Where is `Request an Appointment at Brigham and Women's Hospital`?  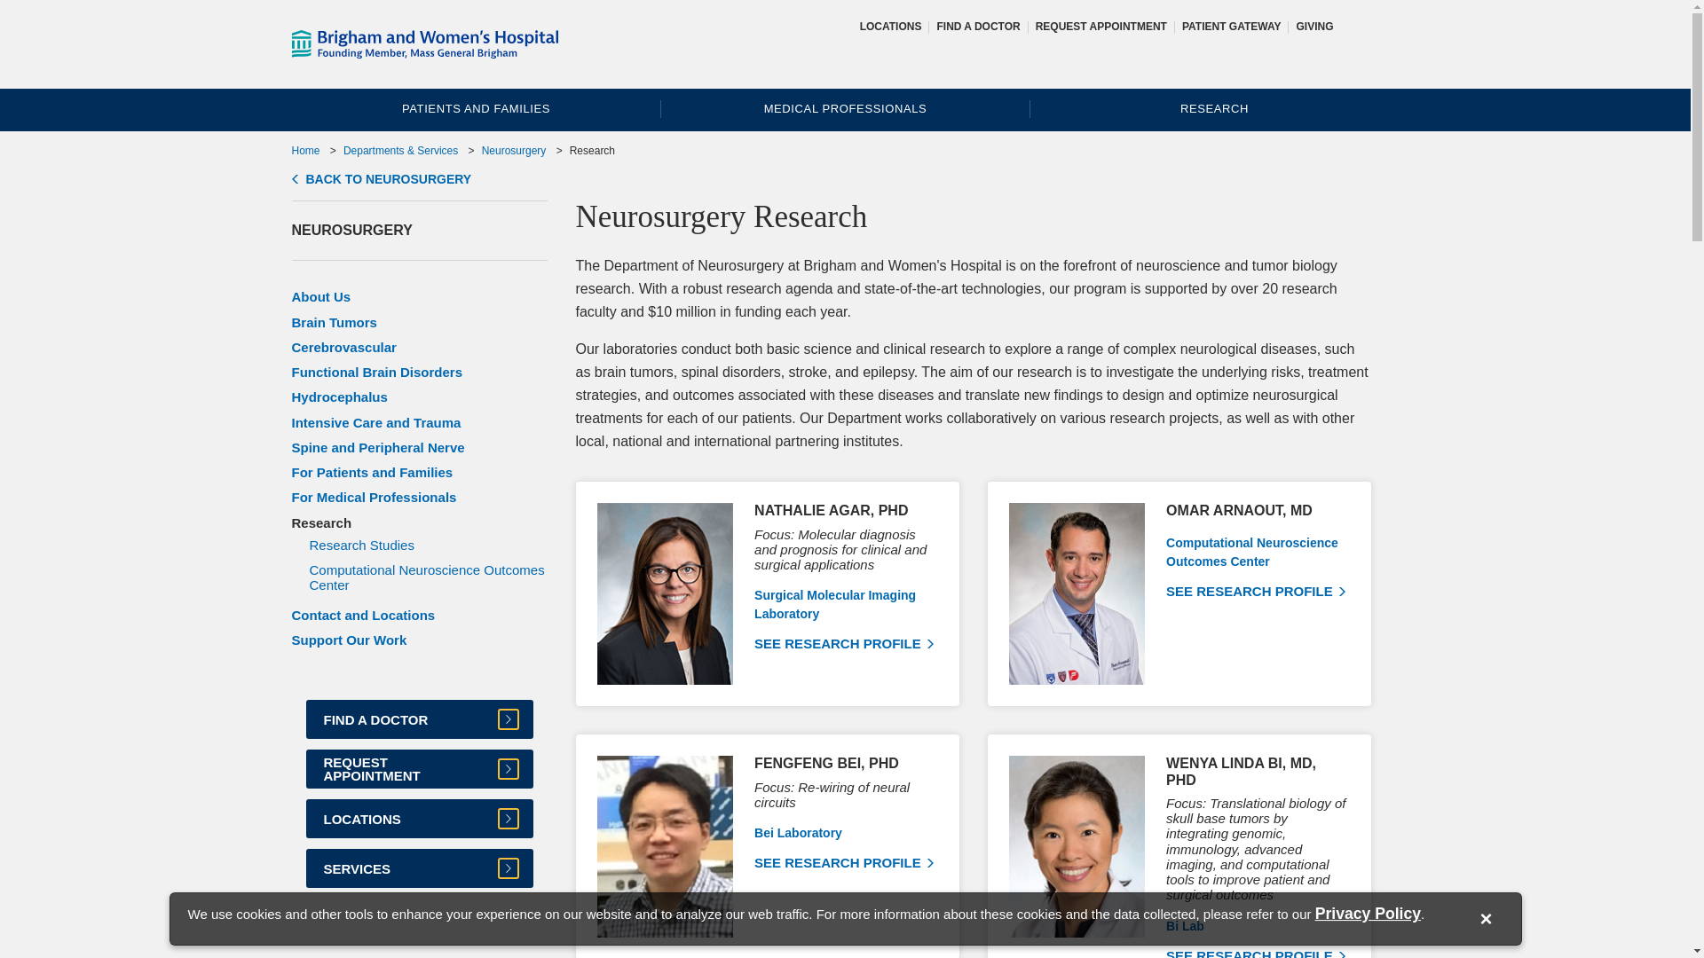 Request an Appointment at Brigham and Women's Hospital is located at coordinates (1101, 26).